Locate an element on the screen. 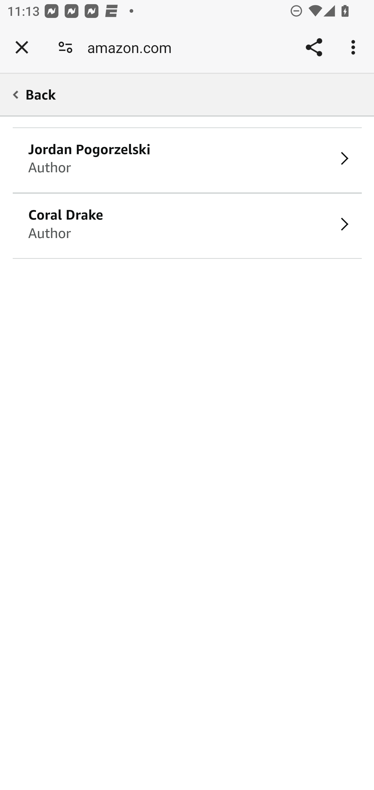 This screenshot has width=374, height=790. Close tab is located at coordinates (22, 47).